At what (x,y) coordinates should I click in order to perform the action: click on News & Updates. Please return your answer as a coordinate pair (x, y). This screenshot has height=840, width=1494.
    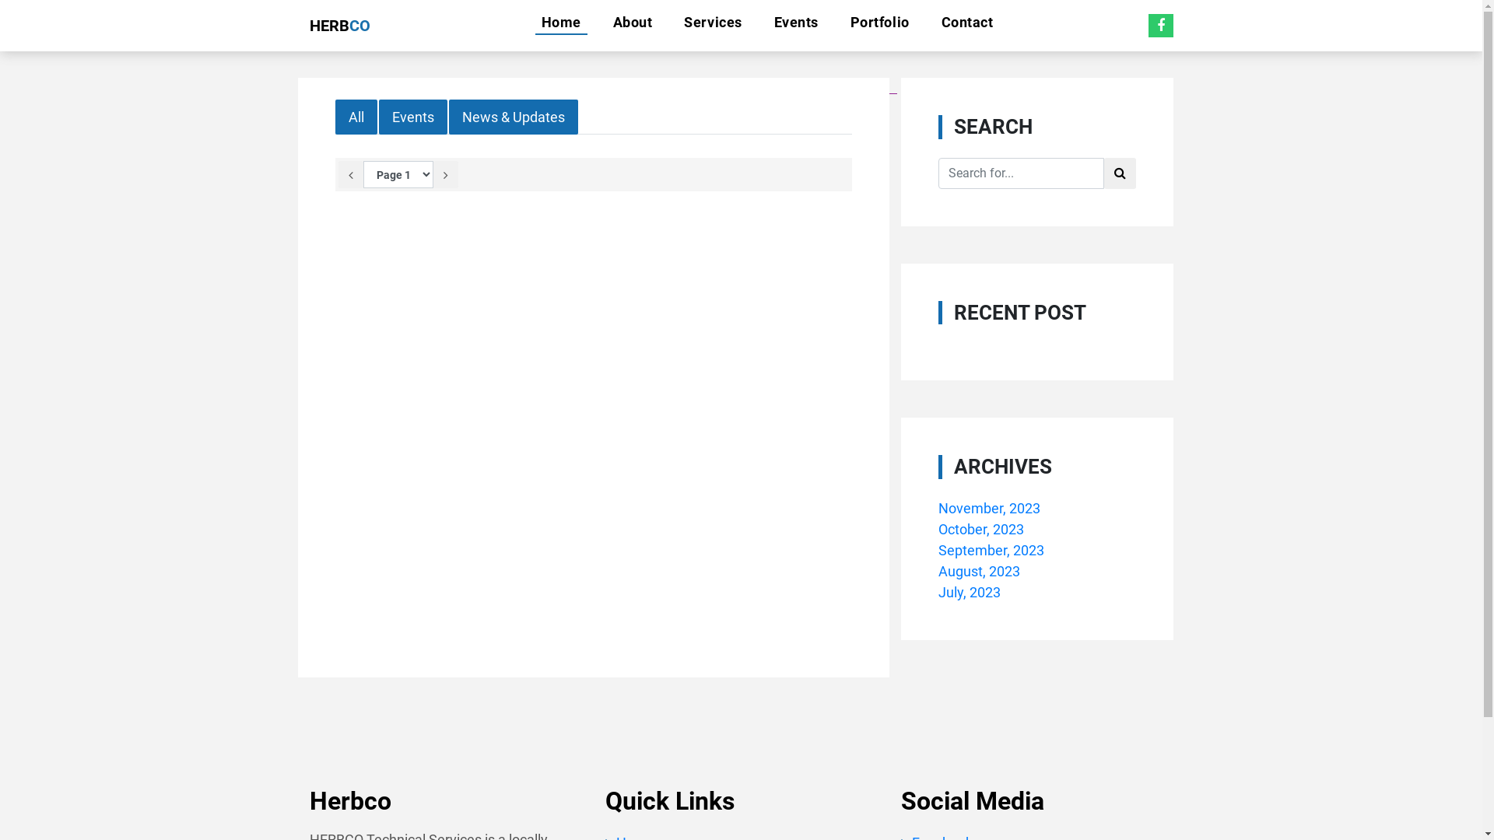
    Looking at the image, I should click on (513, 117).